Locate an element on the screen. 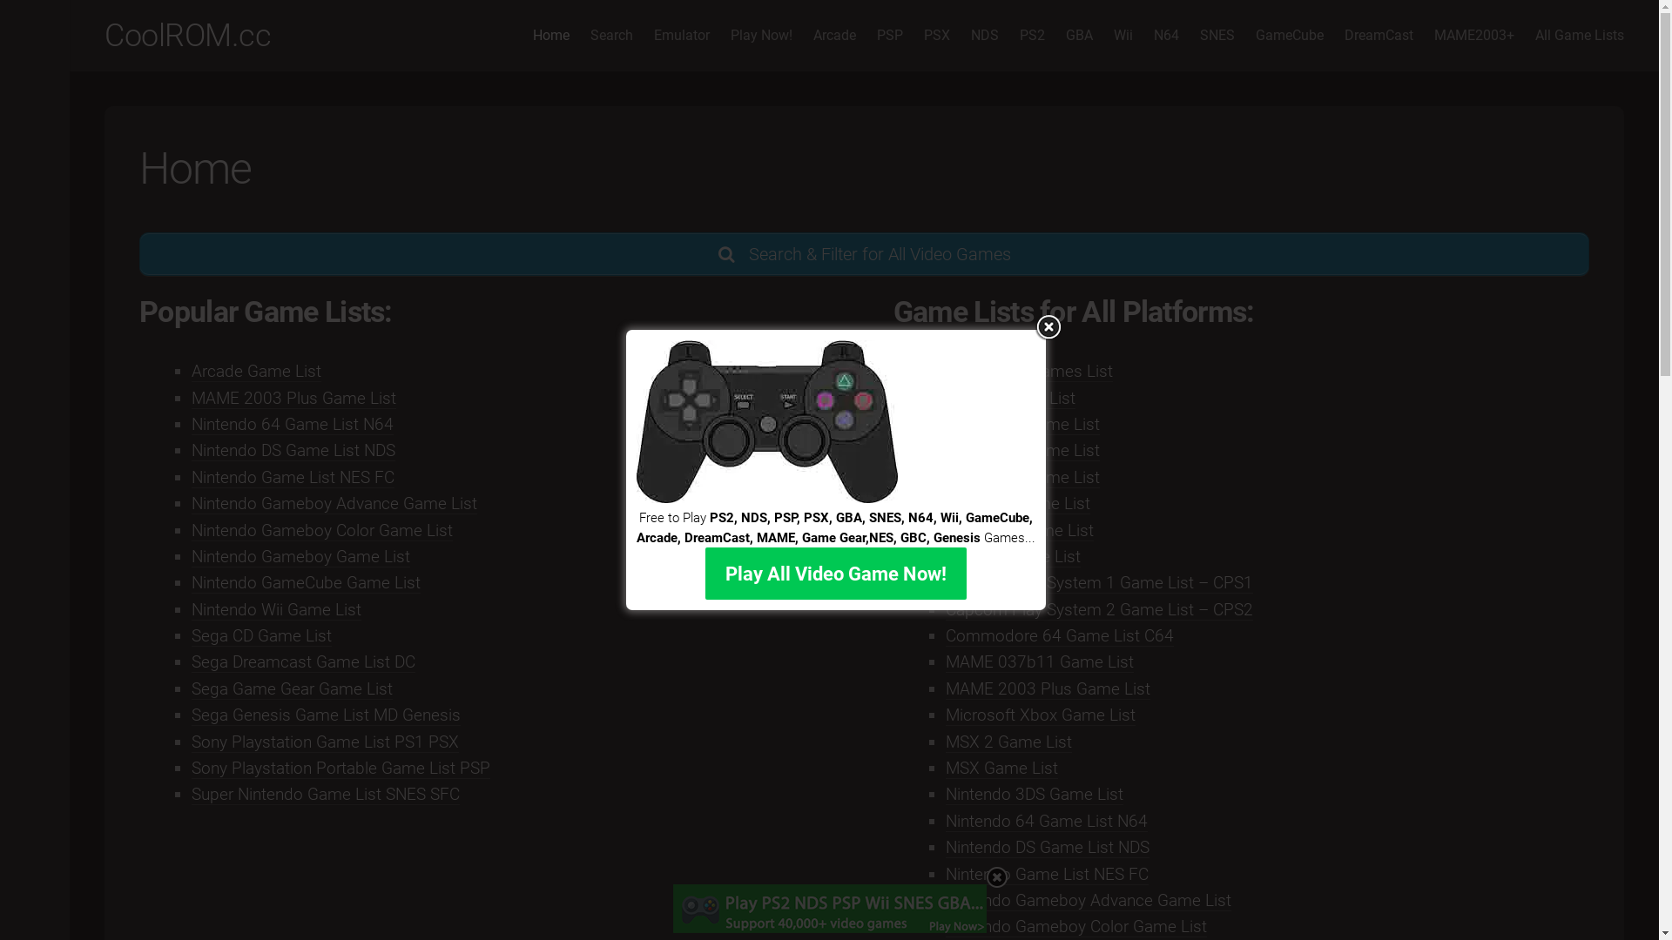 The image size is (1672, 940). N64 is located at coordinates (1167, 36).